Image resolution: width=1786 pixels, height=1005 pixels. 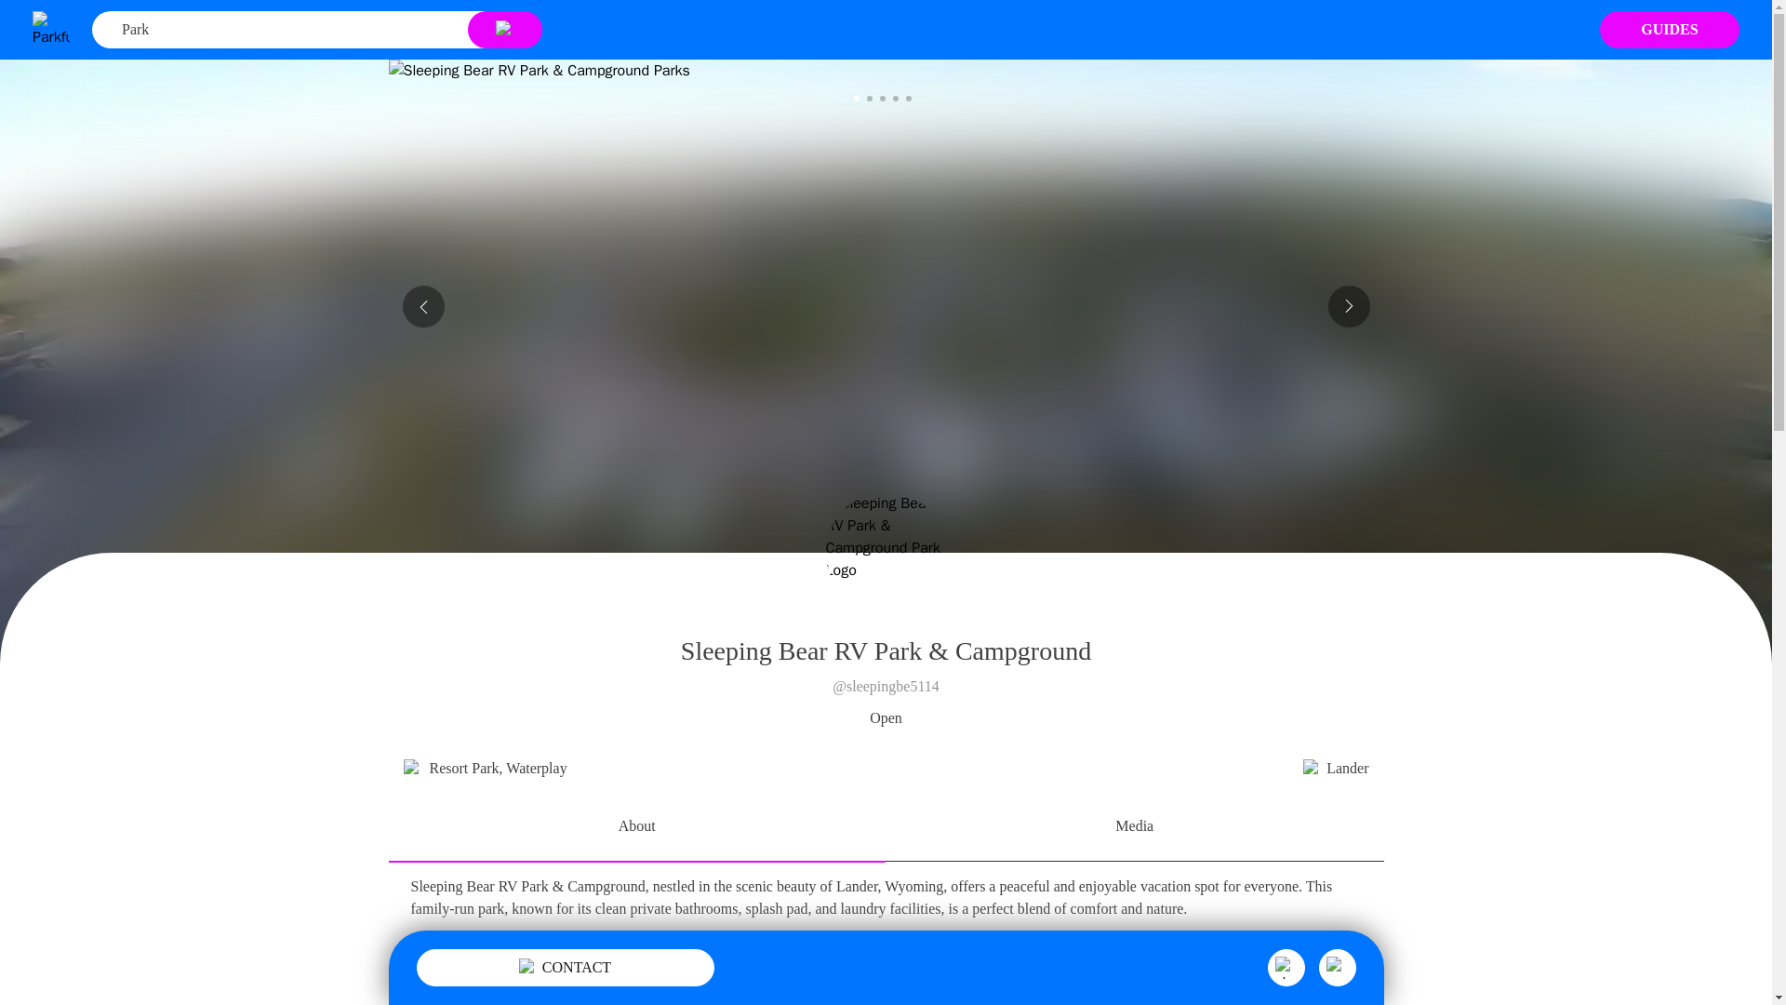 I want to click on Media, so click(x=1134, y=828).